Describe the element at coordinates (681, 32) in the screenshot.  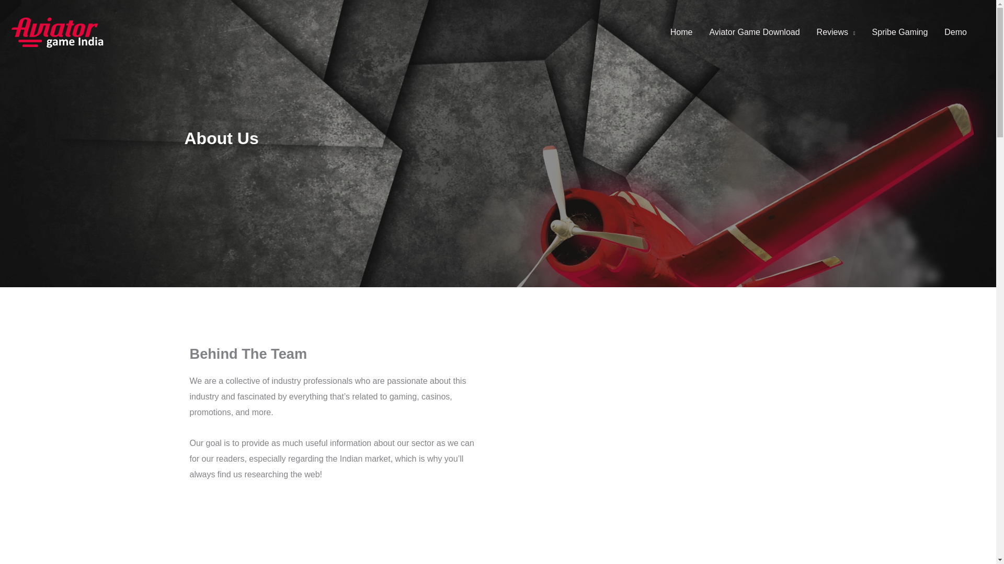
I see `Home` at that location.